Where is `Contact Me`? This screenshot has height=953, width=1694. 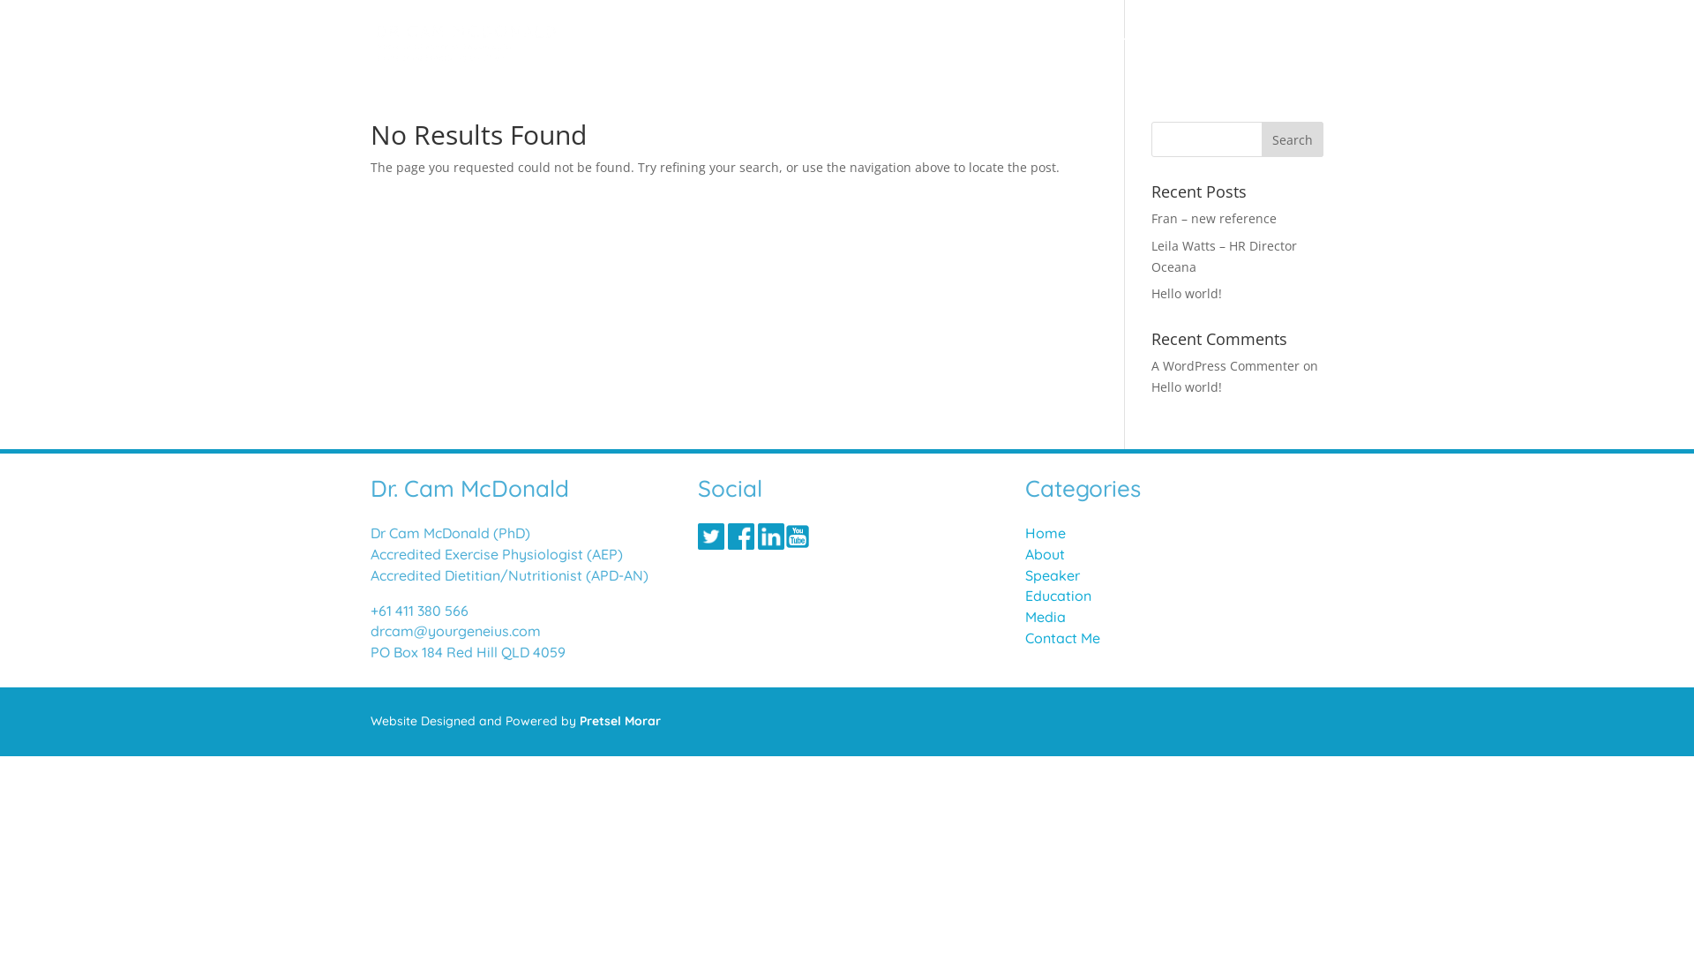
Contact Me is located at coordinates (1062, 638).